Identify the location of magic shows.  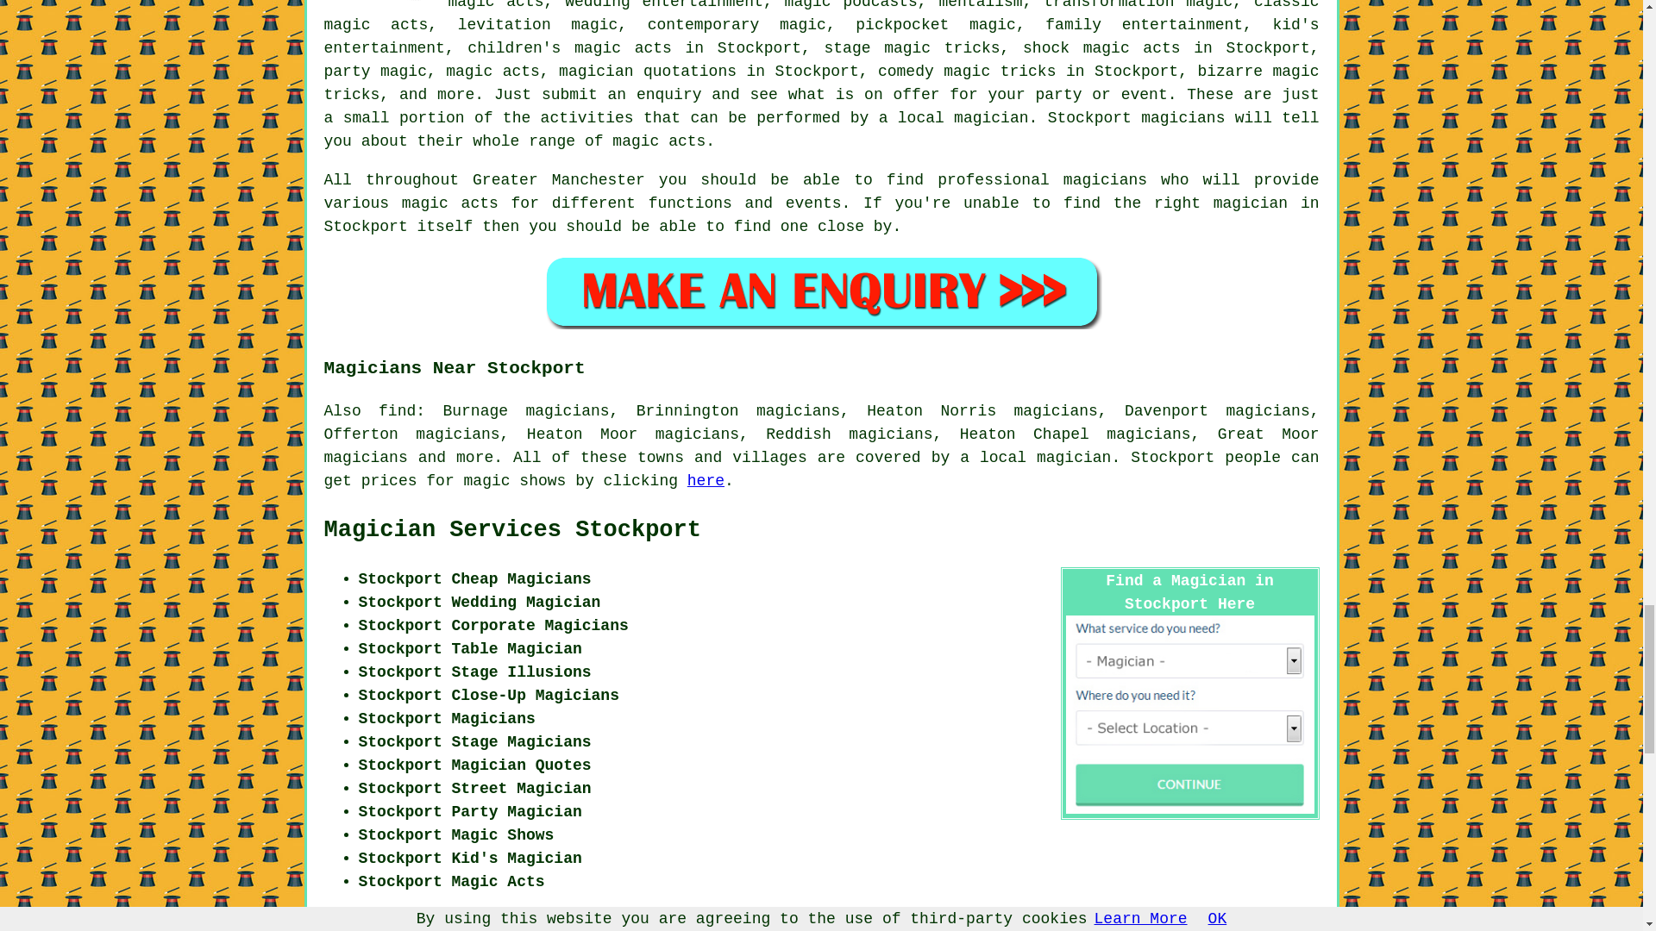
(514, 481).